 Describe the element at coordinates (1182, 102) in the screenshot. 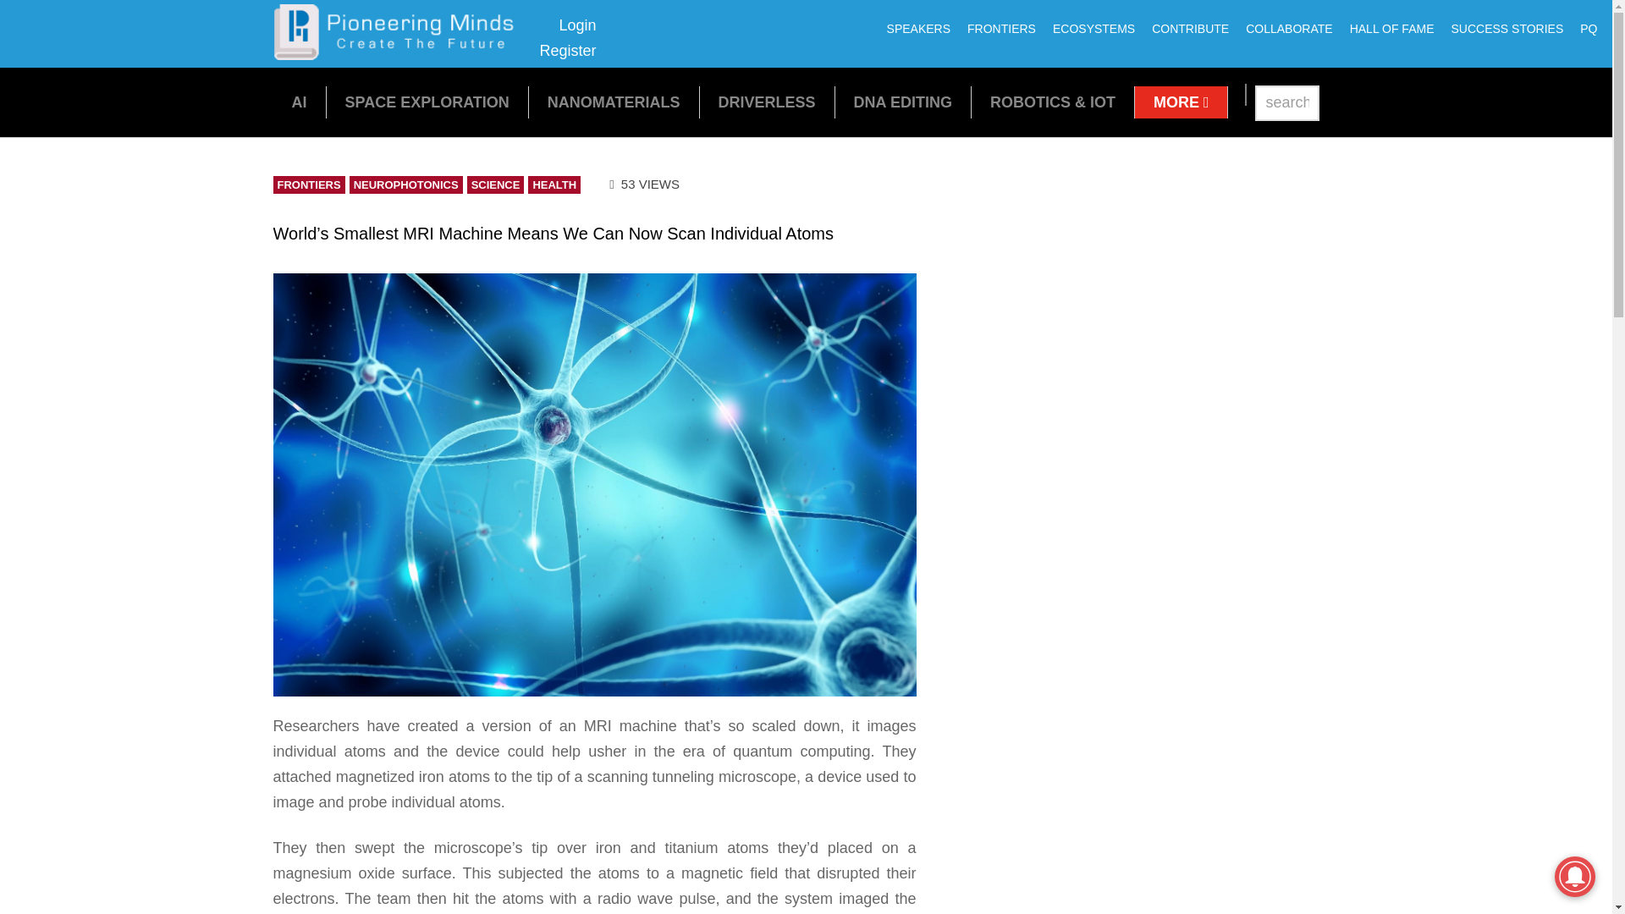

I see `MORE` at that location.